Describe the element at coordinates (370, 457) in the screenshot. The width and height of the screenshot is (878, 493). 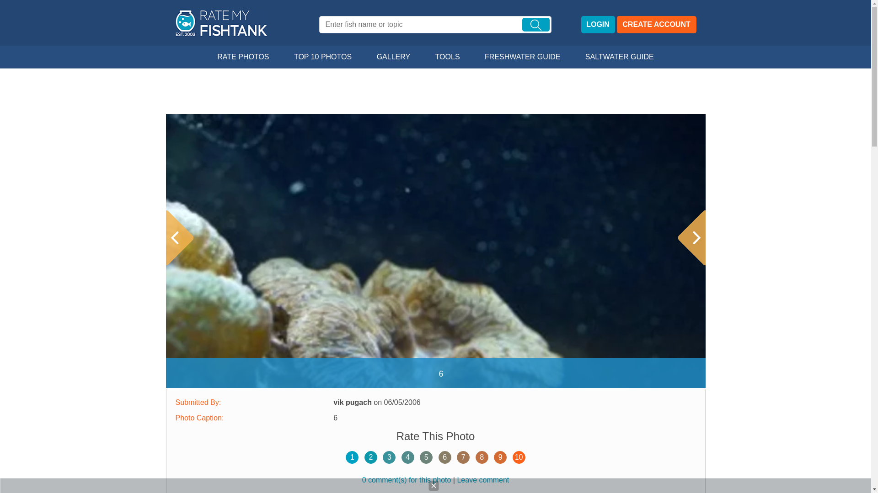
I see `2` at that location.